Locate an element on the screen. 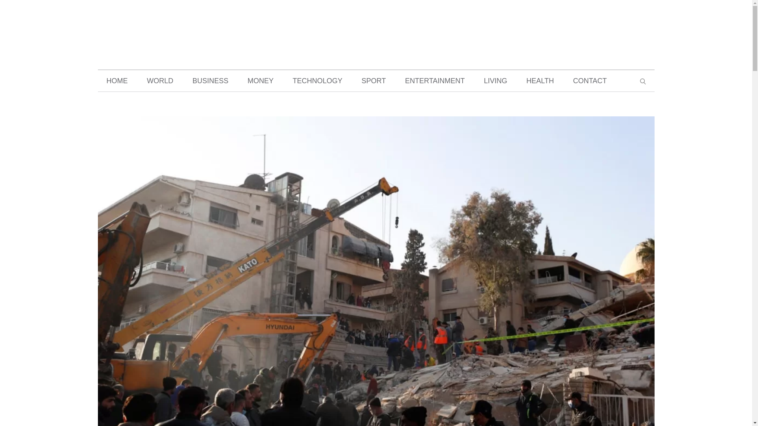 The width and height of the screenshot is (758, 426). NEW YORK INSIDER is located at coordinates (376, 26).